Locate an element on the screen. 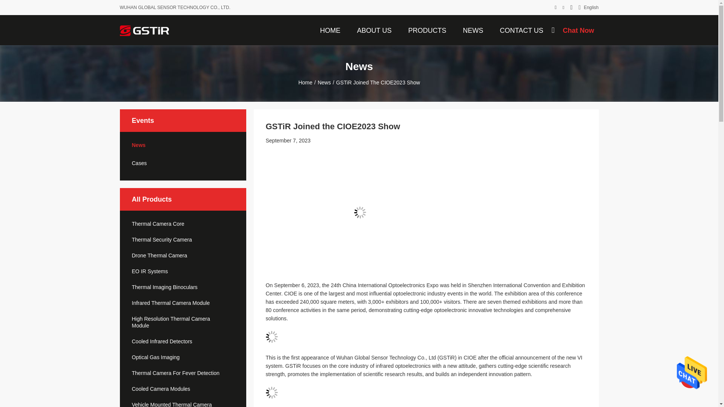 Image resolution: width=724 pixels, height=407 pixels. PRODUCTS is located at coordinates (427, 30).